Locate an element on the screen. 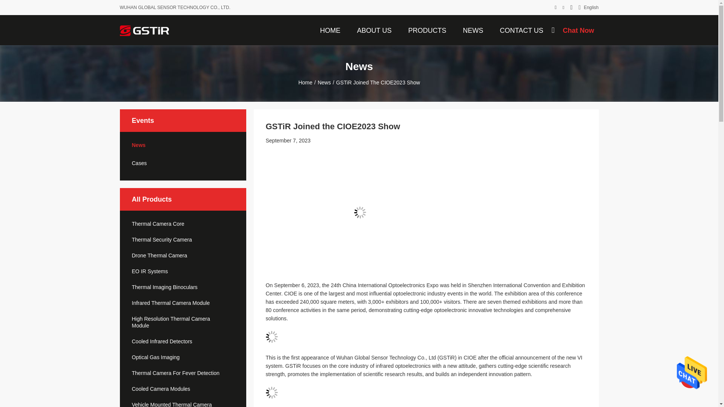 Image resolution: width=724 pixels, height=407 pixels. PRODUCTS is located at coordinates (427, 30).